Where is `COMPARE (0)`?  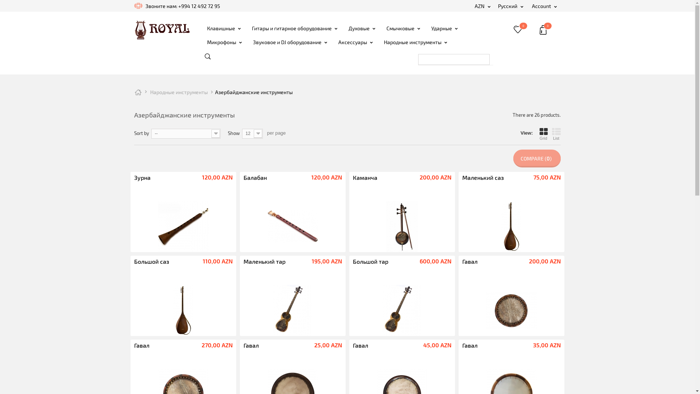
COMPARE (0) is located at coordinates (537, 158).